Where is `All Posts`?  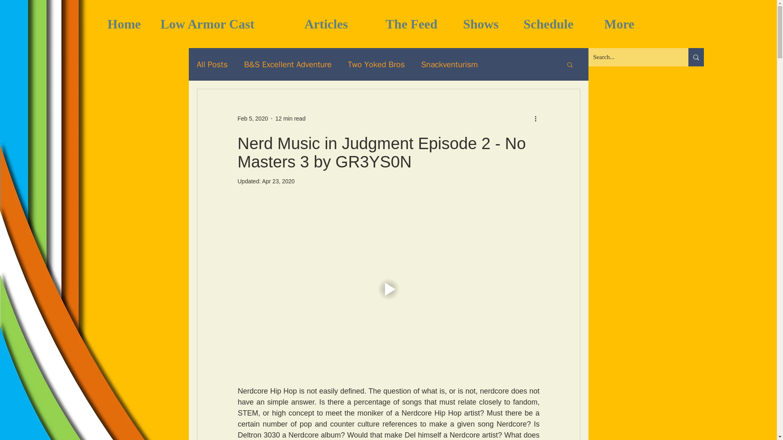 All Posts is located at coordinates (212, 64).